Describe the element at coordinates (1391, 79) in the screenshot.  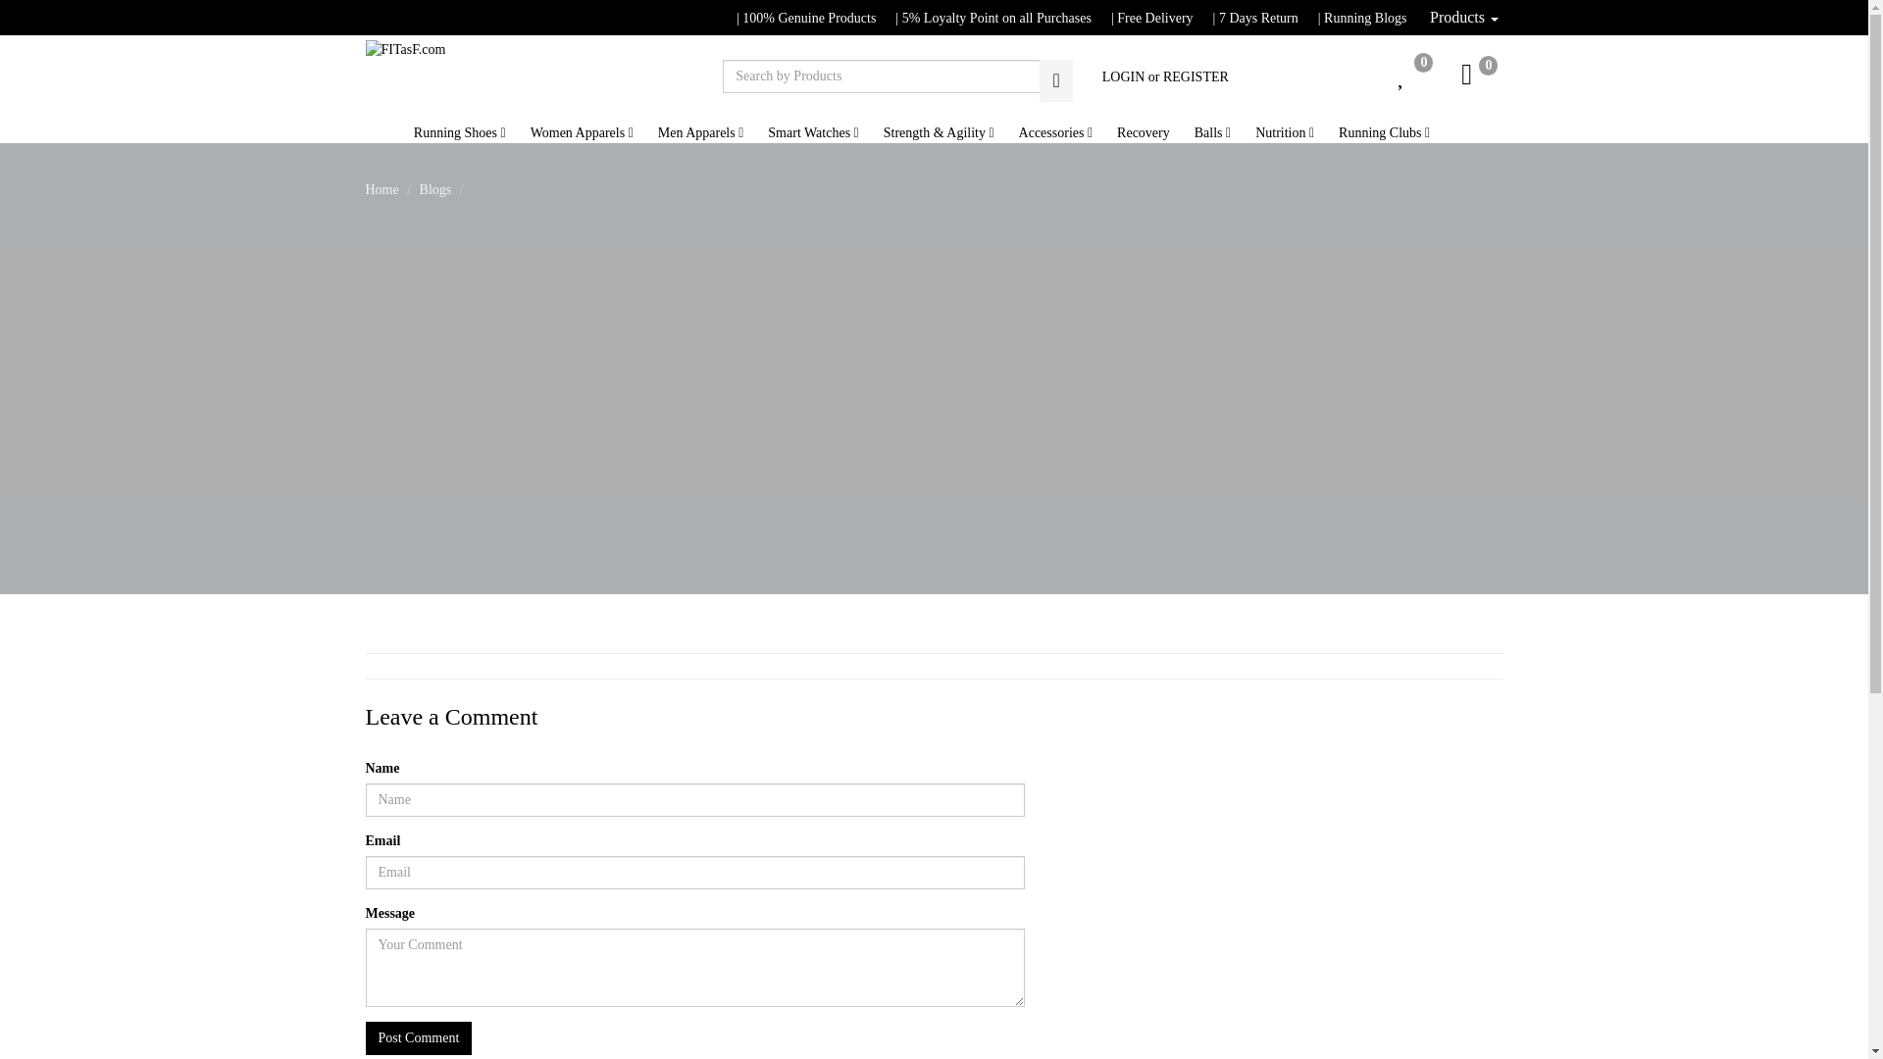
I see `0` at that location.